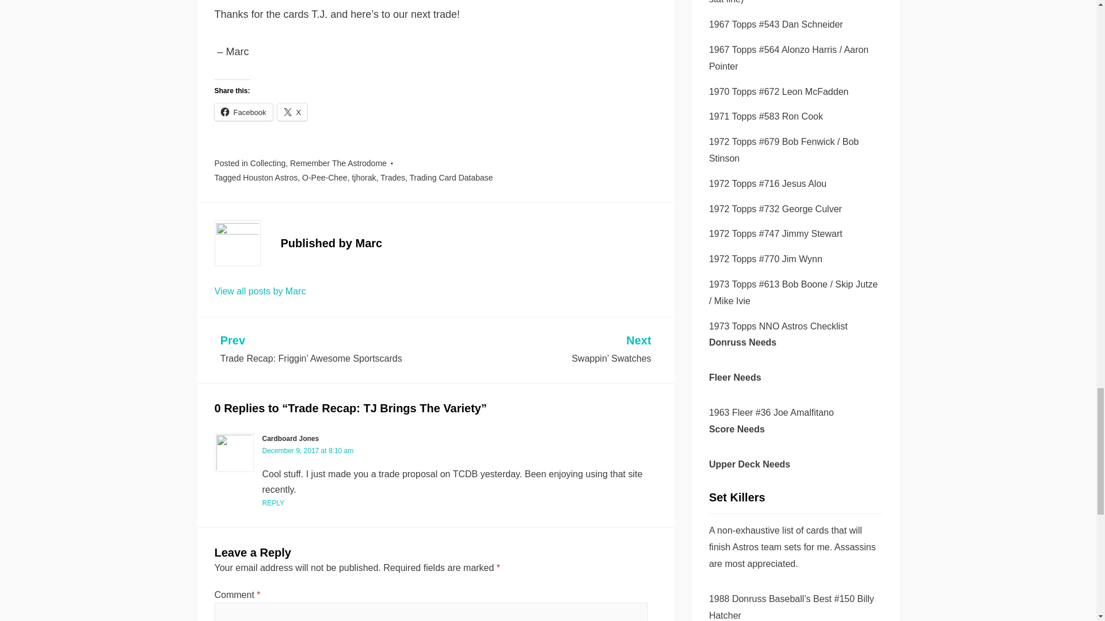 The height and width of the screenshot is (621, 1105). What do you see at coordinates (268, 163) in the screenshot?
I see `Collecting` at bounding box center [268, 163].